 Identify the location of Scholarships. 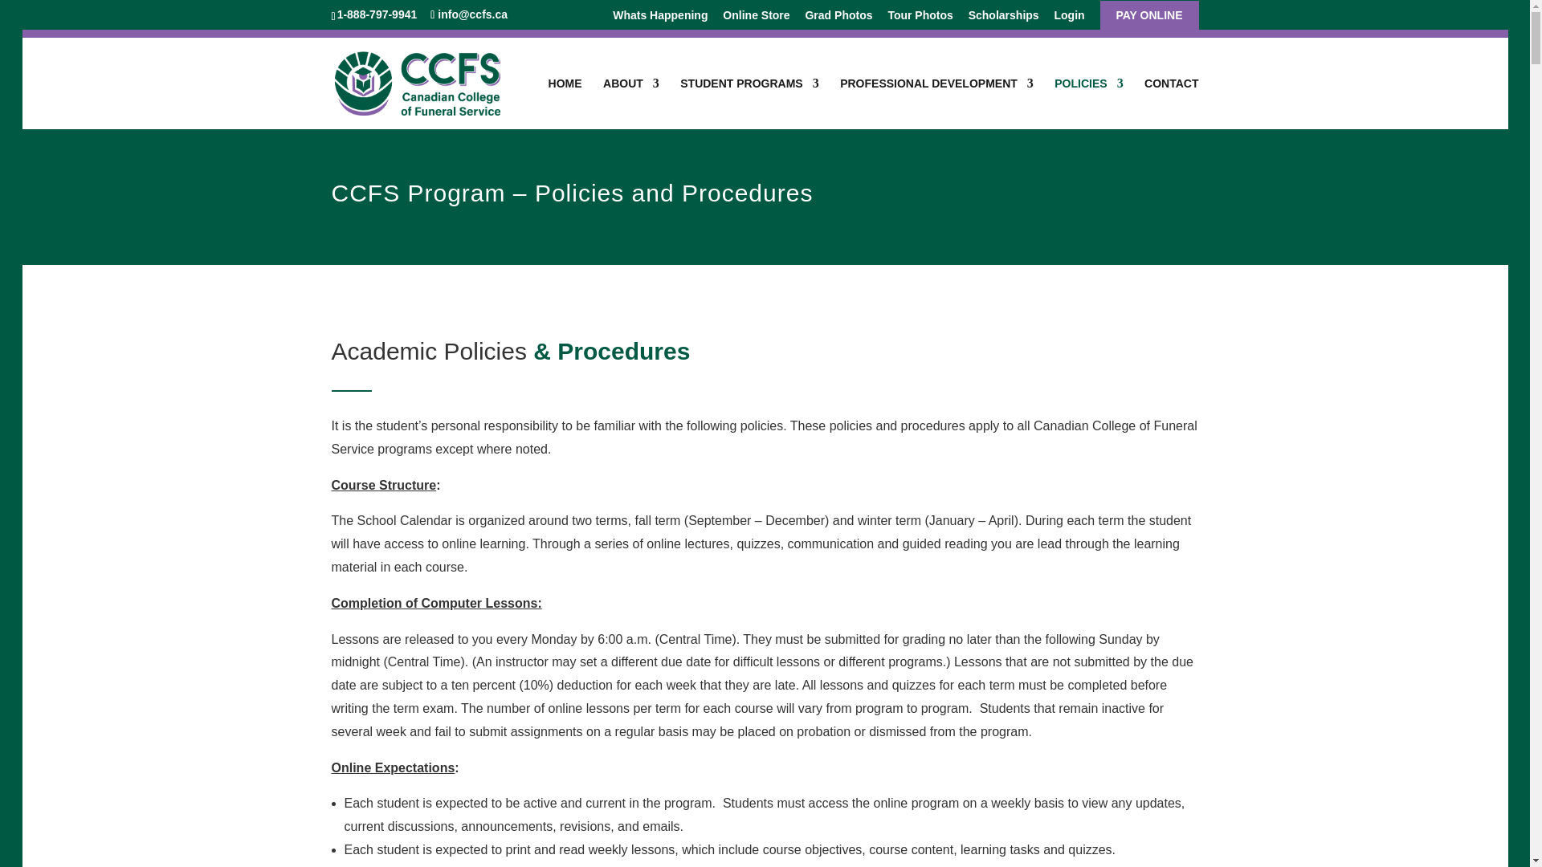
(1004, 19).